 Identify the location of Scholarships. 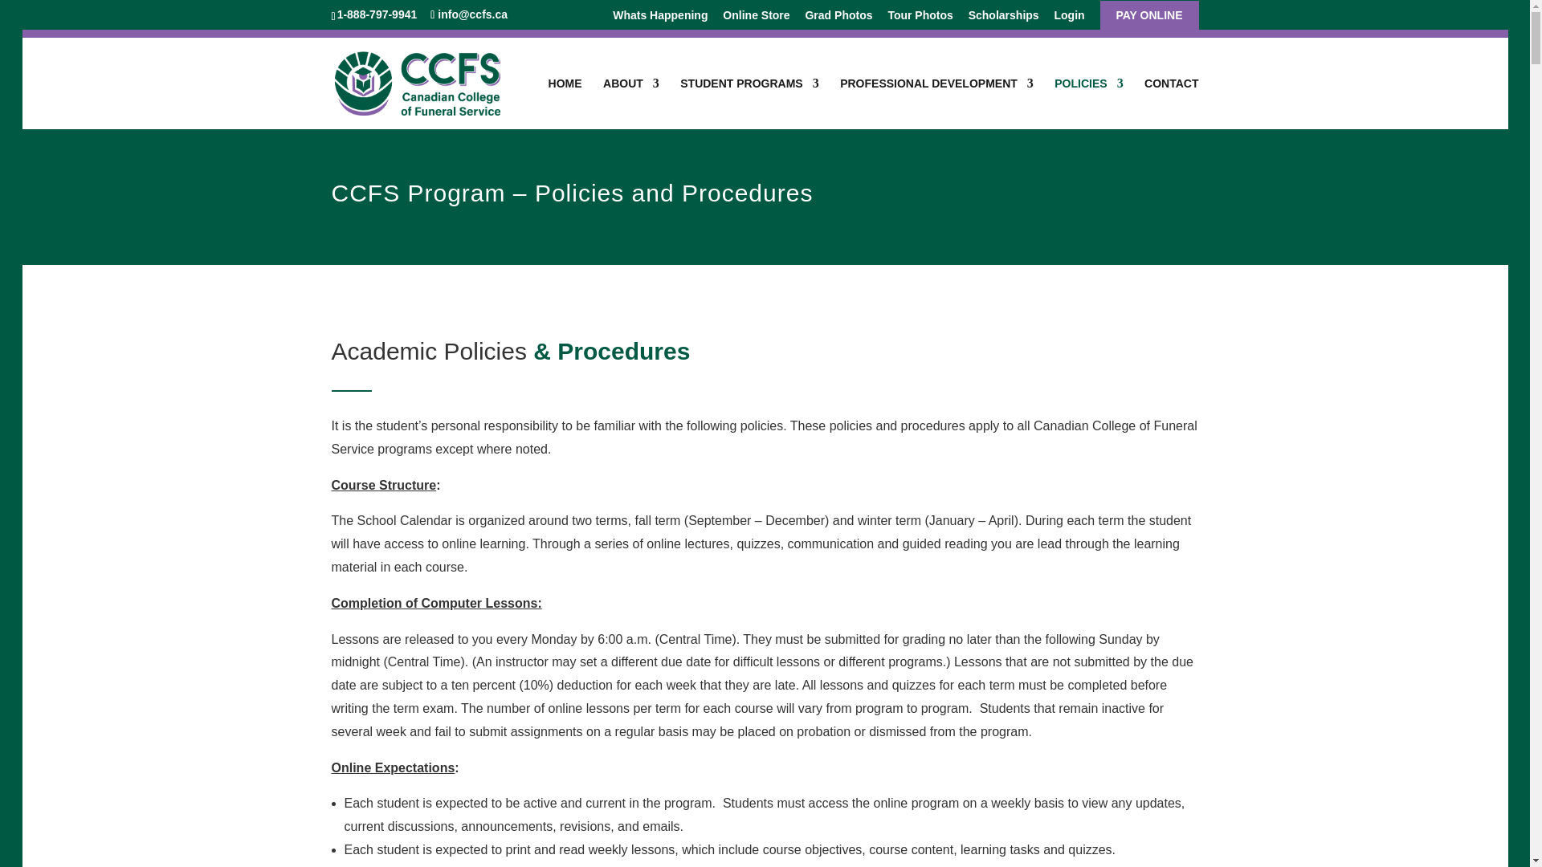
(1004, 19).